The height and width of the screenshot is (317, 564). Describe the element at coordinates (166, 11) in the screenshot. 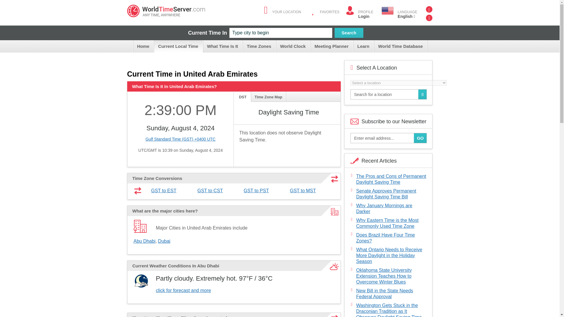

I see `WorldTimeServer.com` at that location.